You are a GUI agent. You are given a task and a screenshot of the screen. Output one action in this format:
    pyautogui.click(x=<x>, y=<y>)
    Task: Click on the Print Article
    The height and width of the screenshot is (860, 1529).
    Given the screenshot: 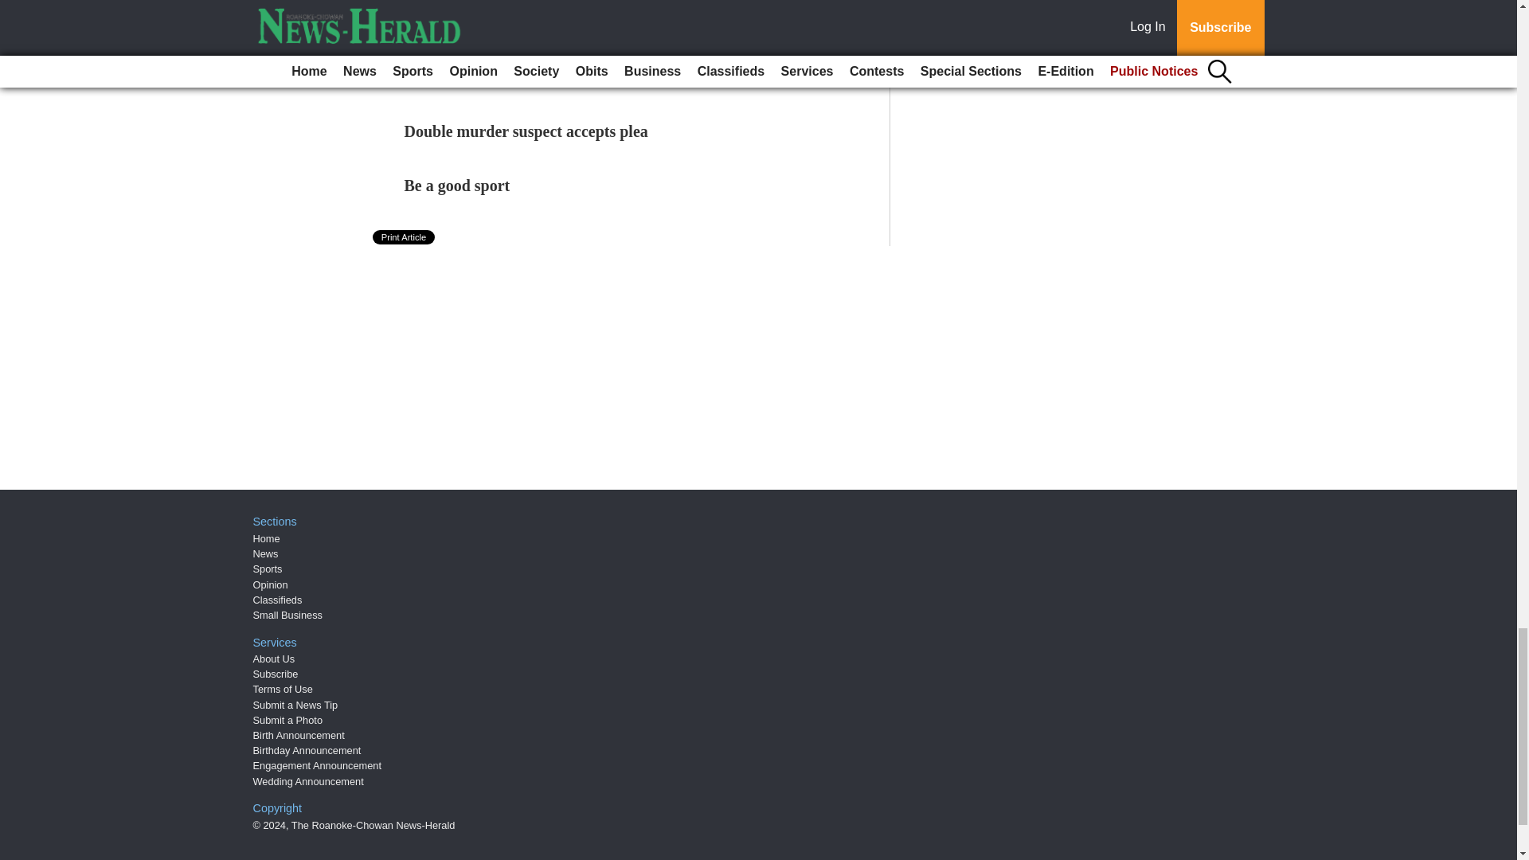 What is the action you would take?
    pyautogui.click(x=405, y=237)
    